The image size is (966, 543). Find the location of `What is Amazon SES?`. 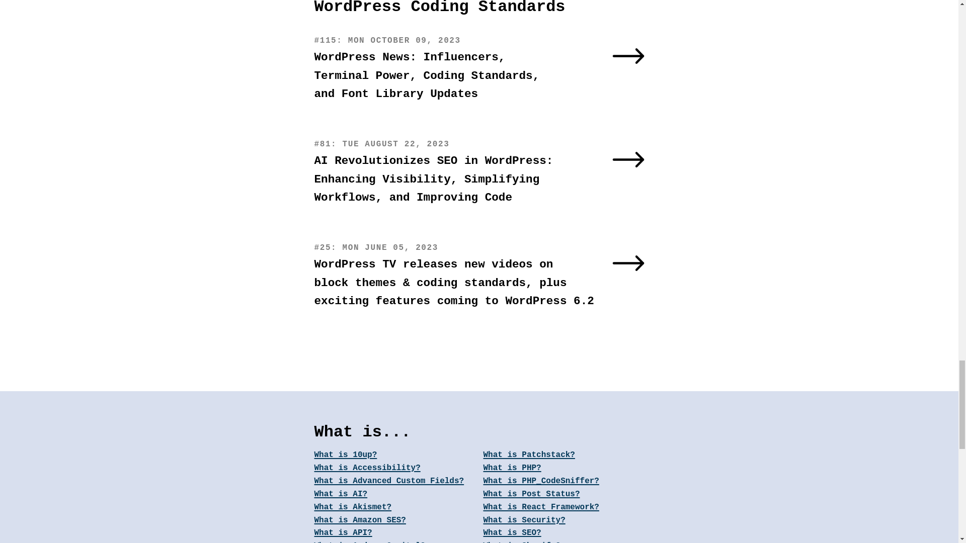

What is Amazon SES? is located at coordinates (394, 520).